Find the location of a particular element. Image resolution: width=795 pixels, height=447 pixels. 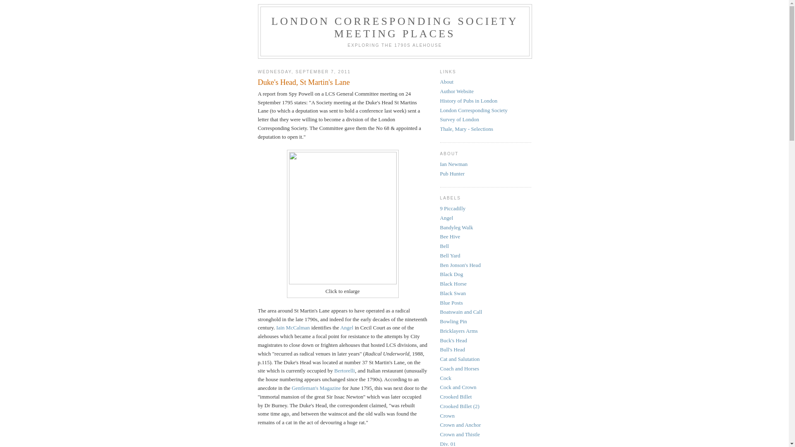

Crooked Billet (2) is located at coordinates (460, 406).